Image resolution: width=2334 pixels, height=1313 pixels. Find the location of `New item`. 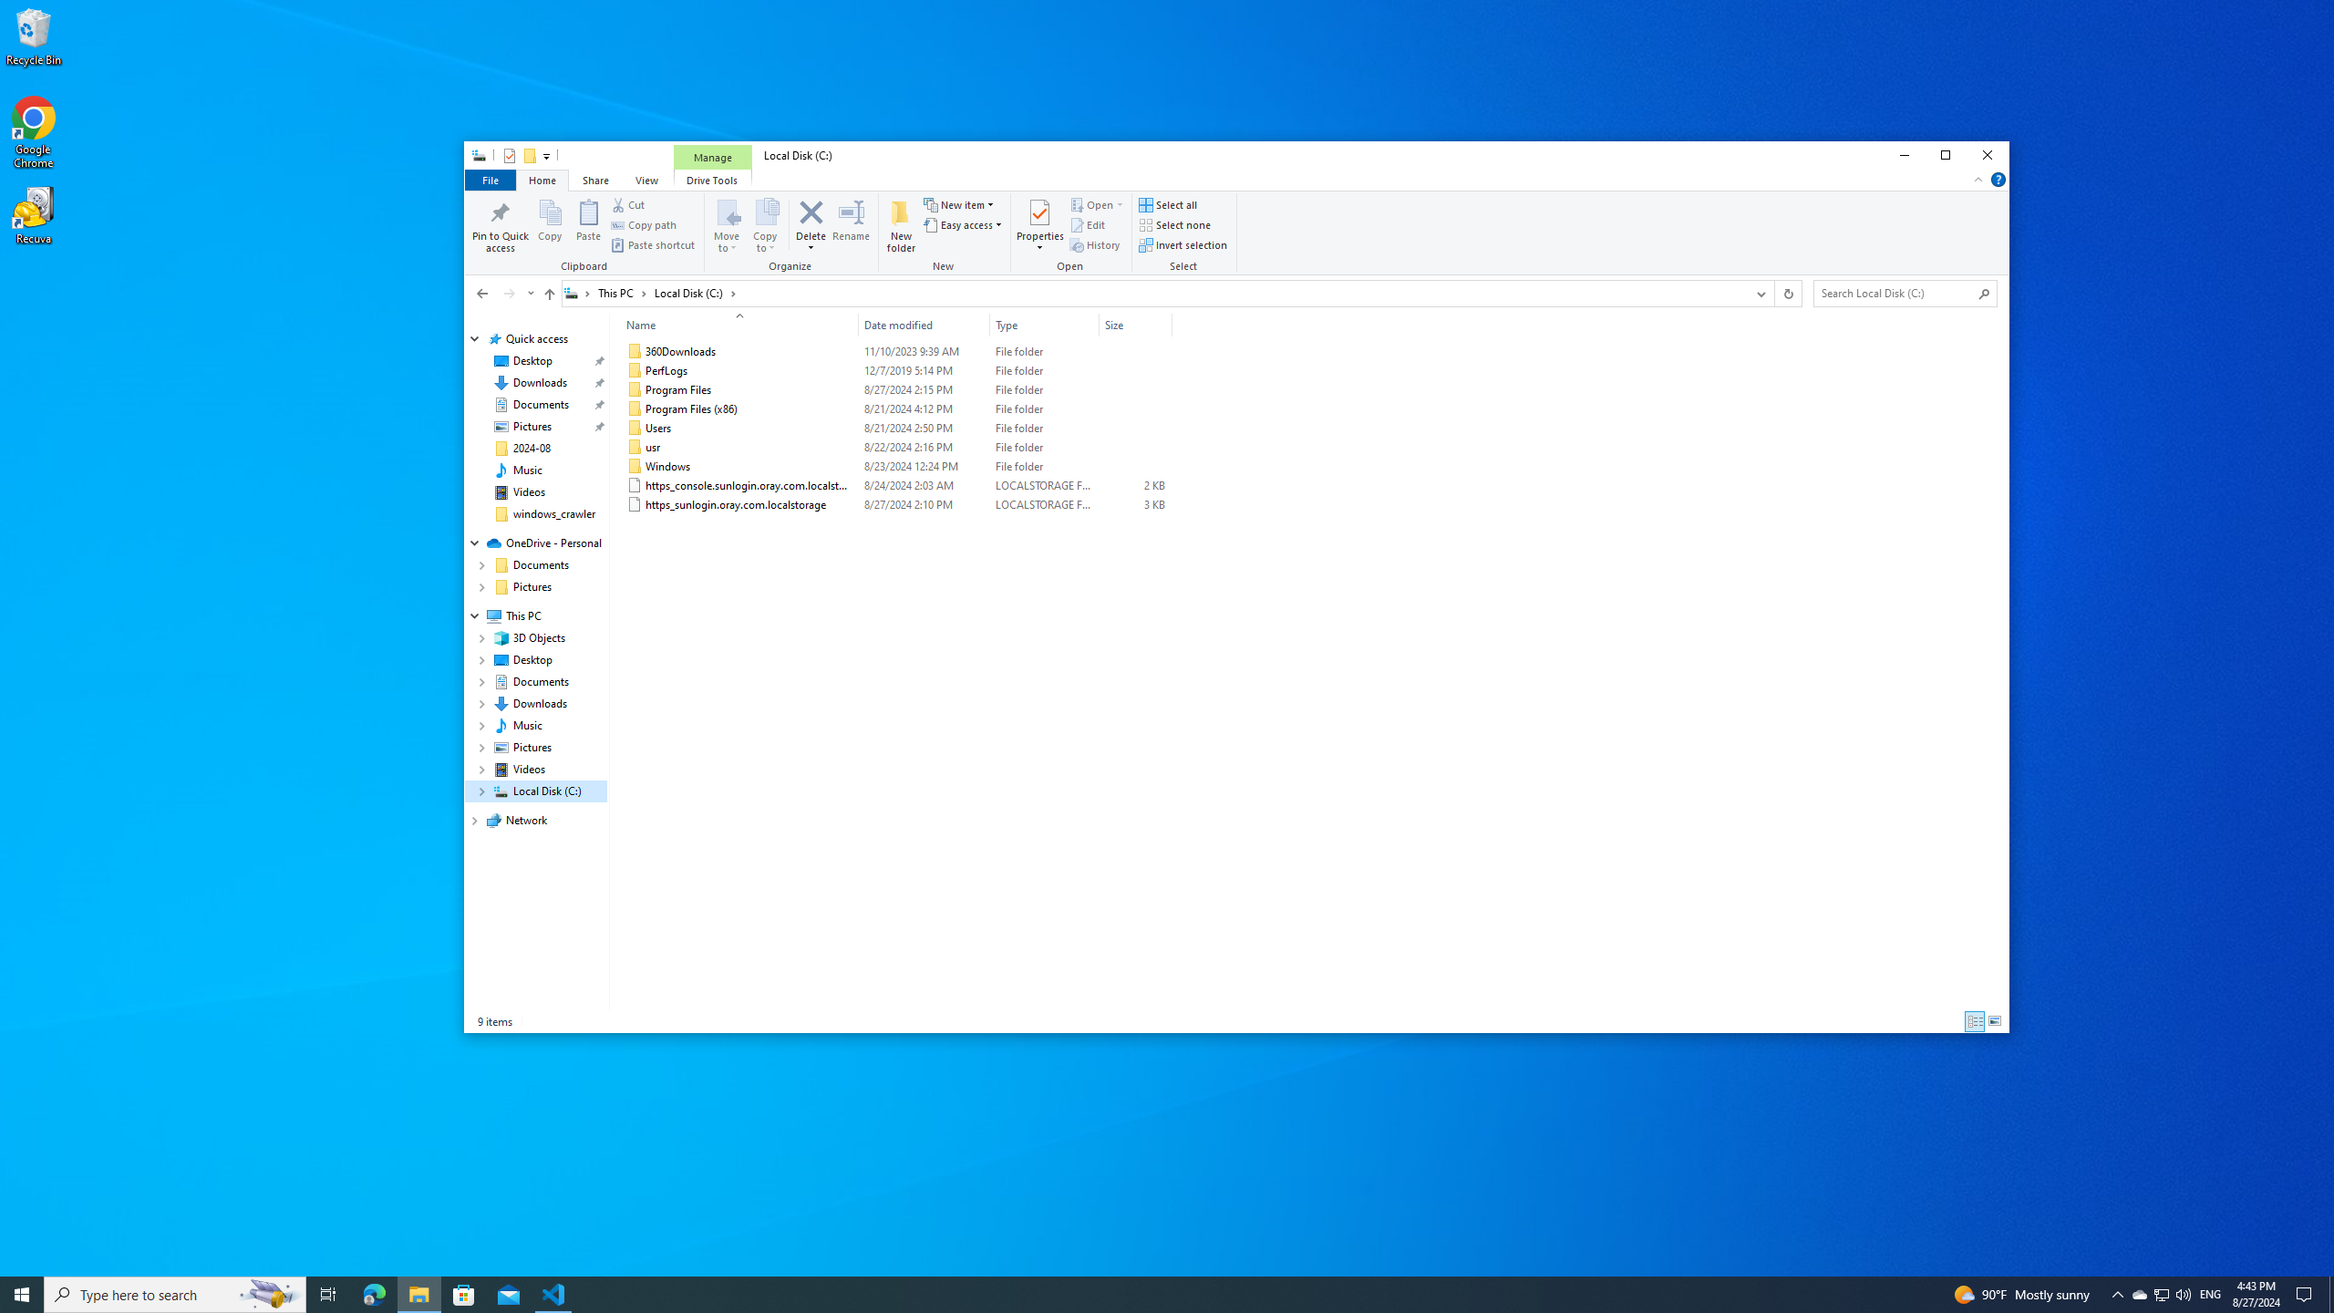

New item is located at coordinates (959, 205).